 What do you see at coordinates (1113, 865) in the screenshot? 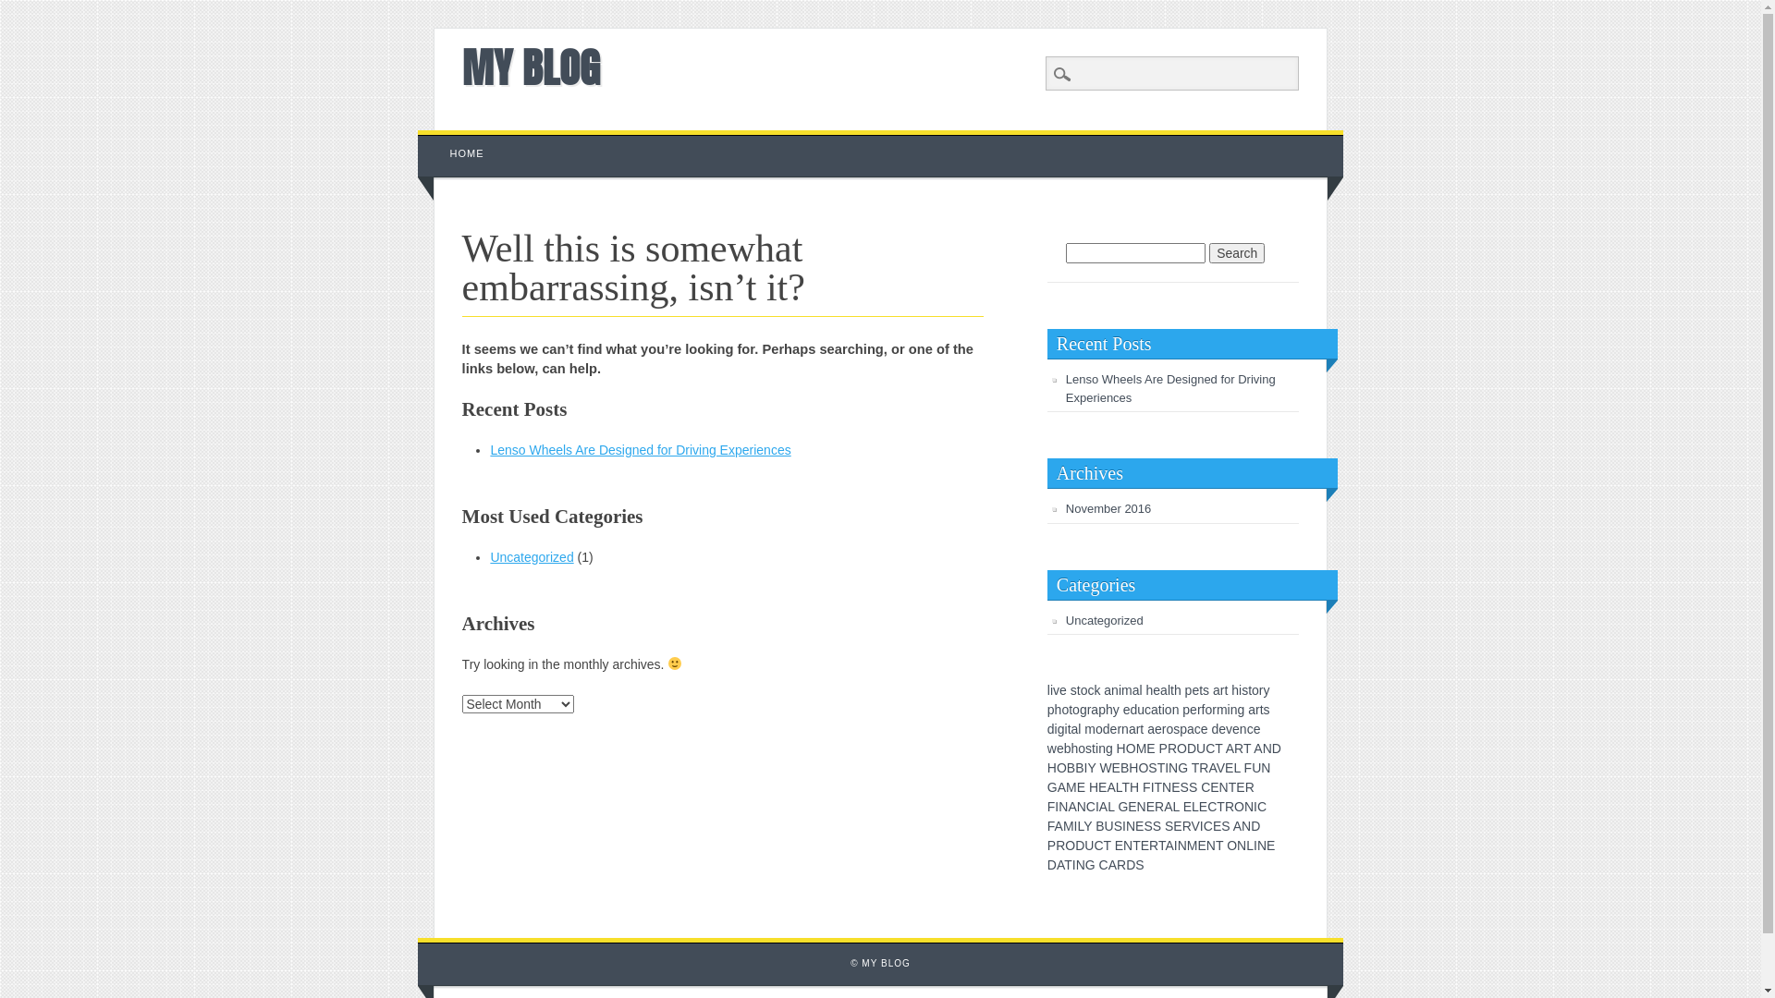
I see `A` at bounding box center [1113, 865].